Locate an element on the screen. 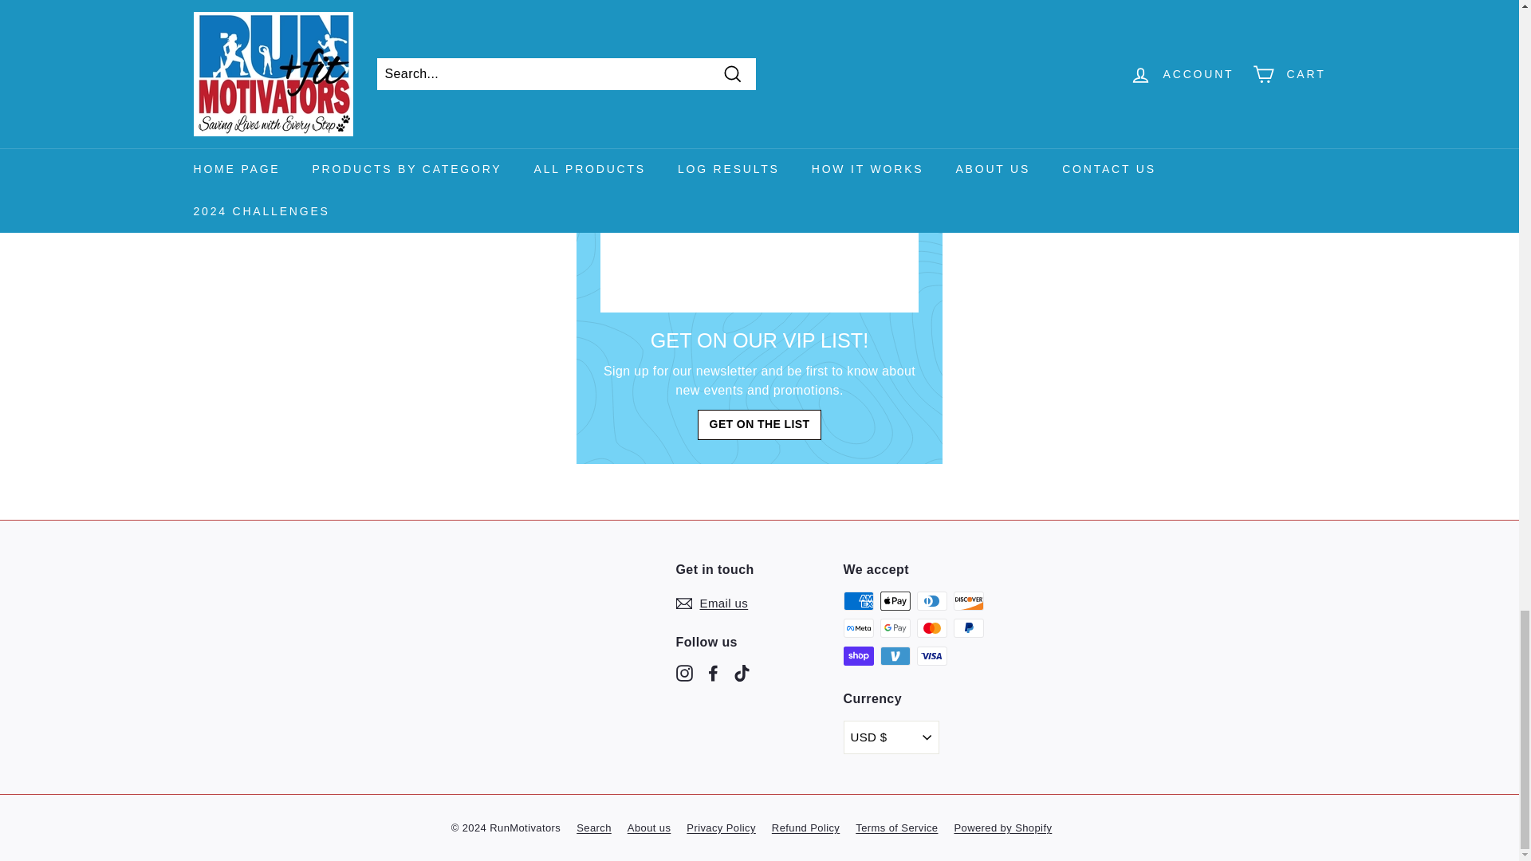 This screenshot has height=861, width=1531. RunMotivators on Facebook is located at coordinates (713, 673).